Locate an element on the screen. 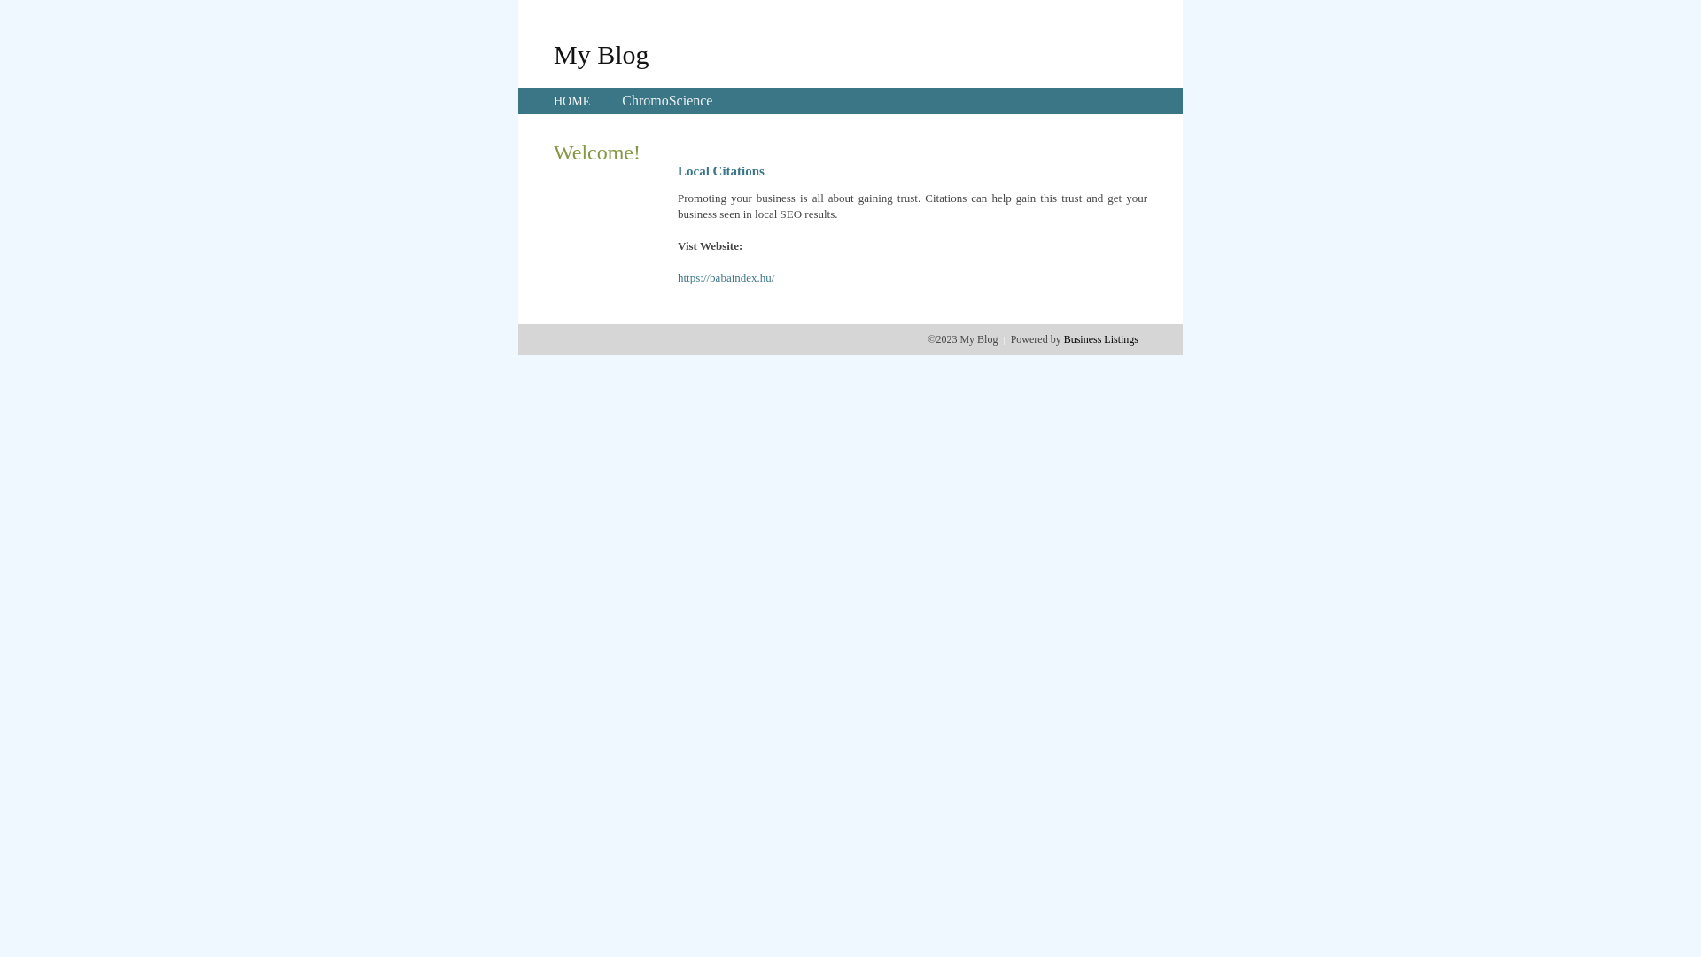 The image size is (1701, 957). Business Listings is located at coordinates (1101, 339).